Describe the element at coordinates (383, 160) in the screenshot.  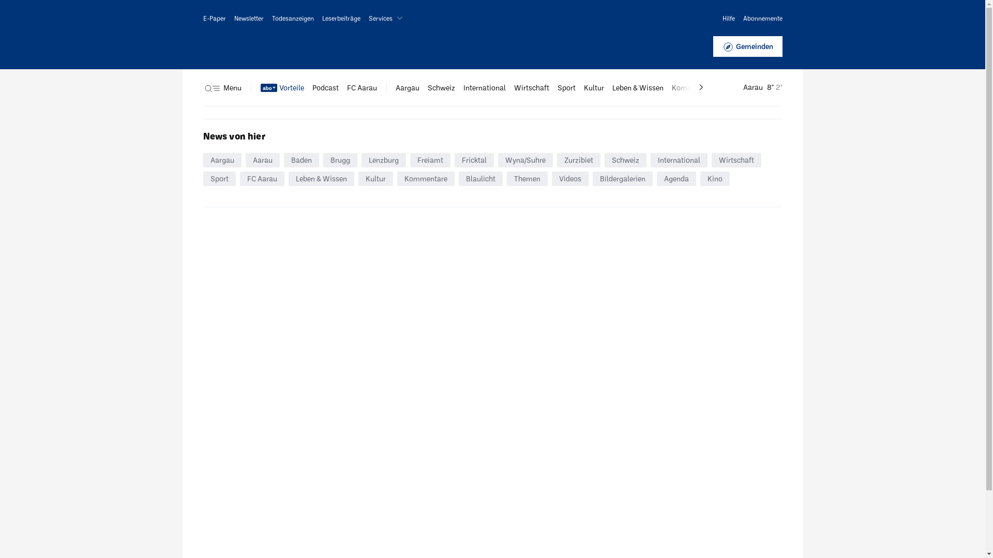
I see `Lenzburg` at that location.